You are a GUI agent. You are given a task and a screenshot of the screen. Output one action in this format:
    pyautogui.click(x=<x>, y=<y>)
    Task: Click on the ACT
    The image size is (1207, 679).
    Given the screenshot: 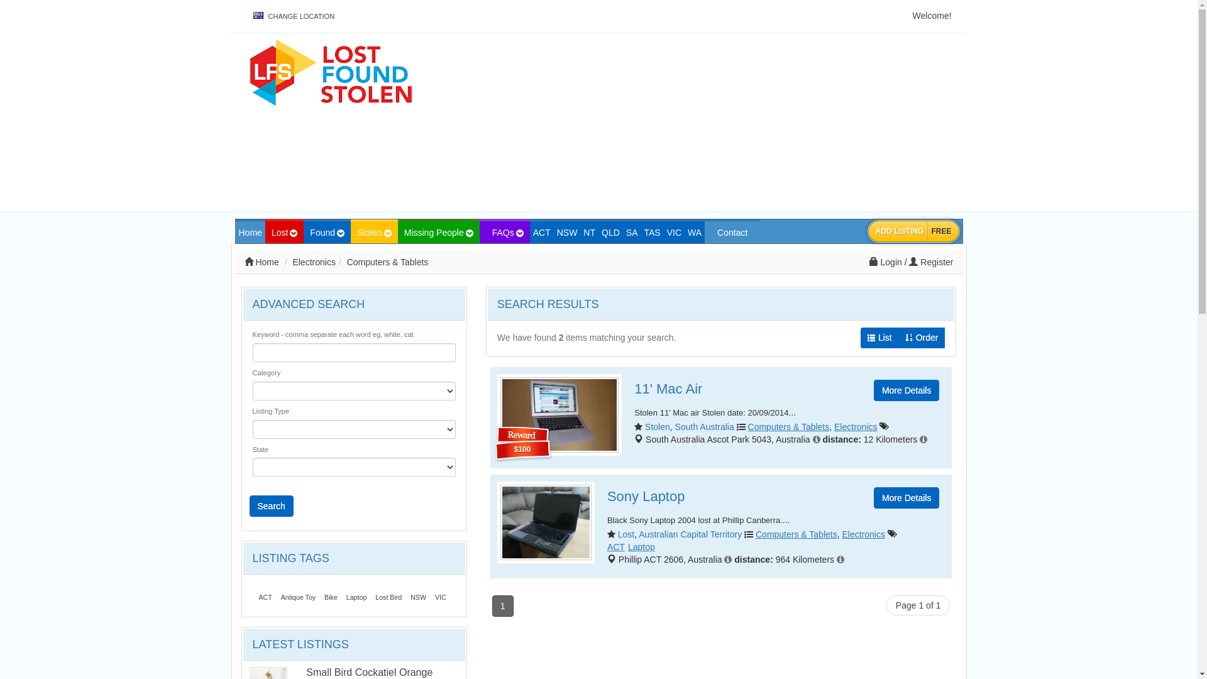 What is the action you would take?
    pyautogui.click(x=617, y=547)
    